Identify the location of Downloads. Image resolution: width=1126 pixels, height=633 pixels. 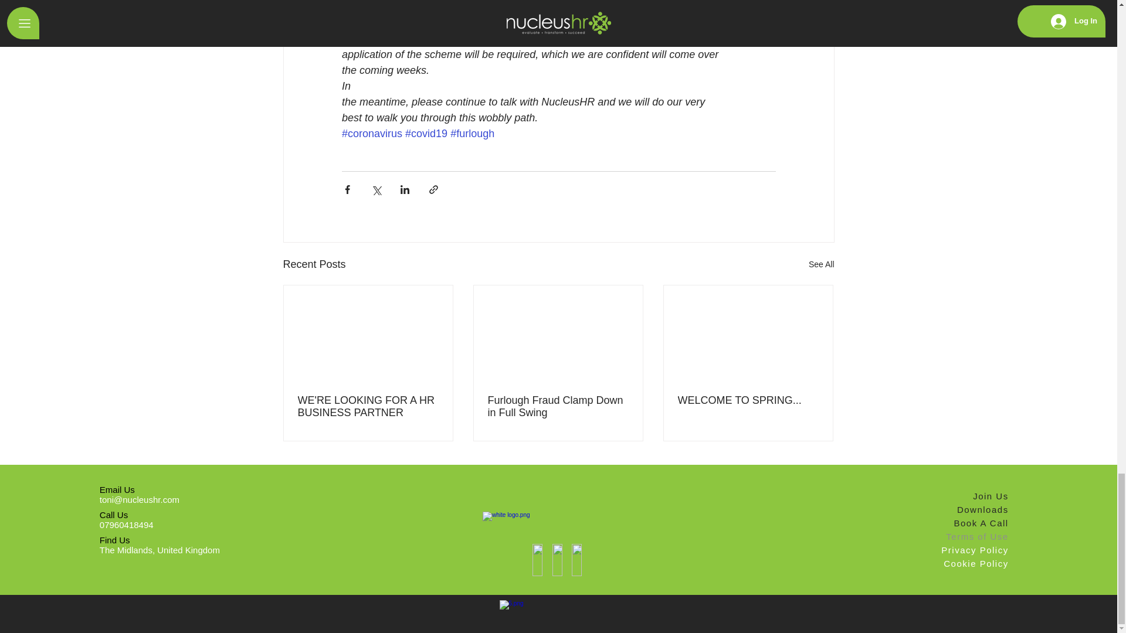
(969, 509).